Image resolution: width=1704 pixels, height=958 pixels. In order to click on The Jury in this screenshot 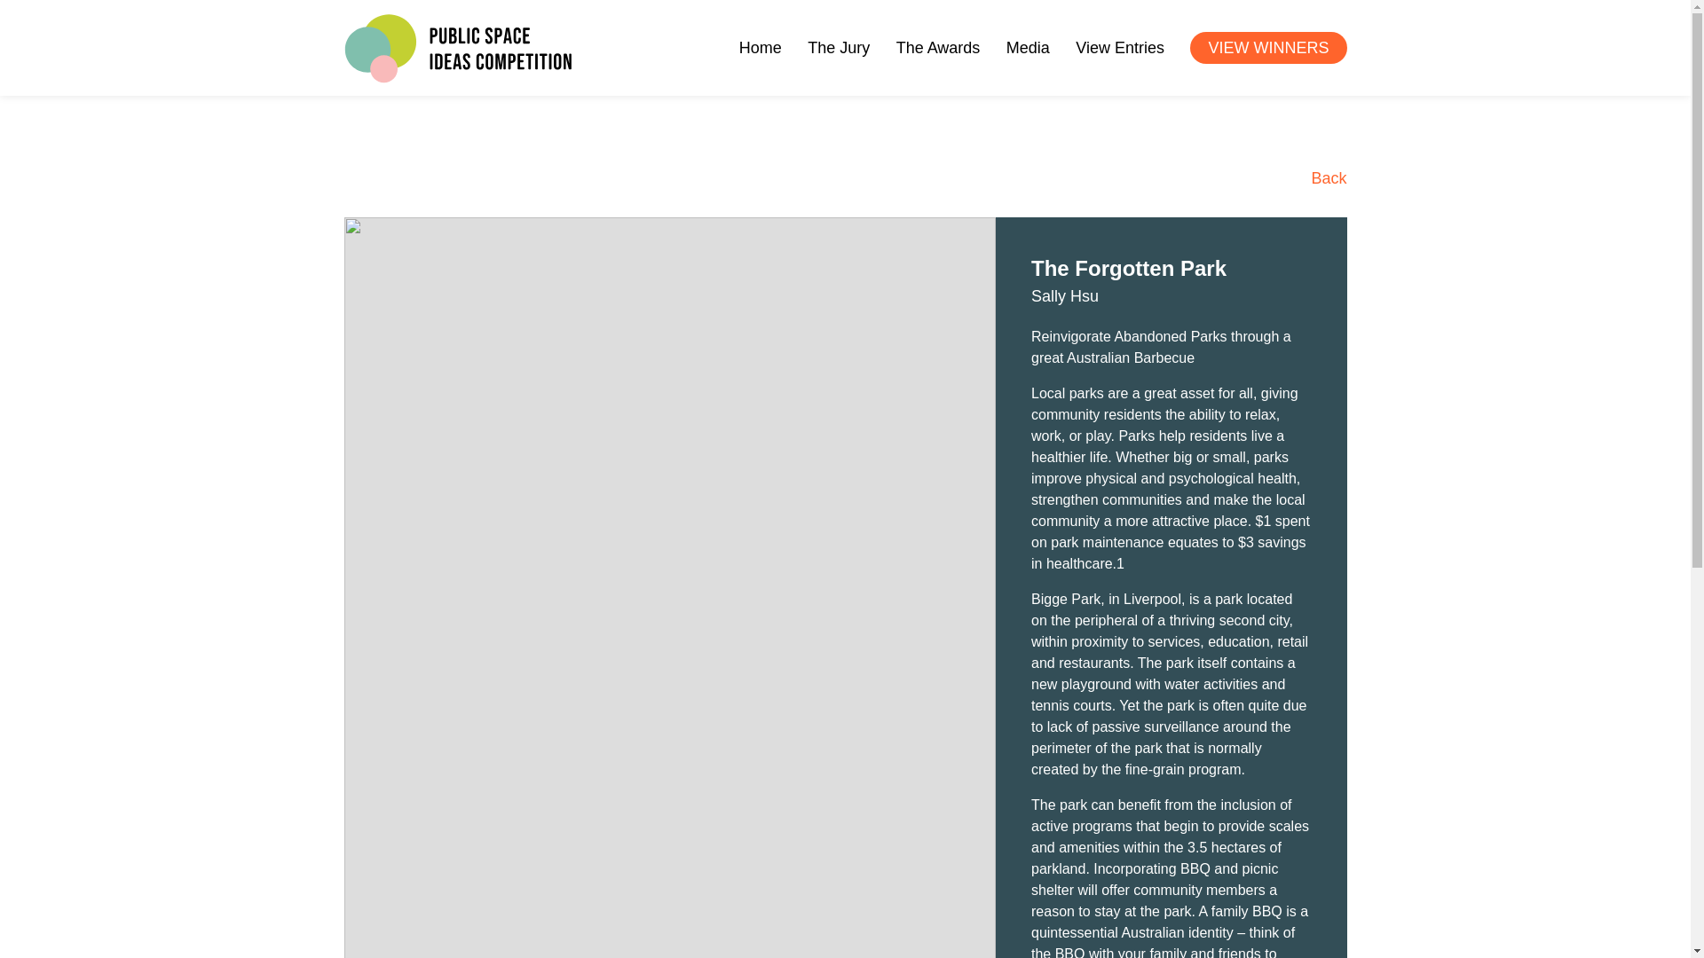, I will do `click(838, 48)`.